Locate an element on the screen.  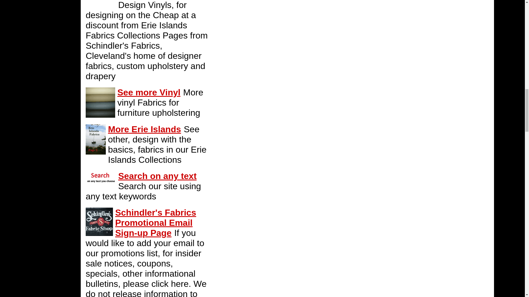
Schindler's Fabrics Promotional Email Sign-up Page is located at coordinates (156, 223).